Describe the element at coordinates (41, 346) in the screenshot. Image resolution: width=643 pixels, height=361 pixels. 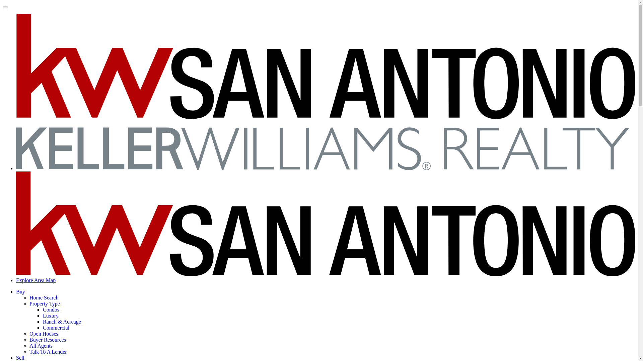
I see `All Agents` at that location.